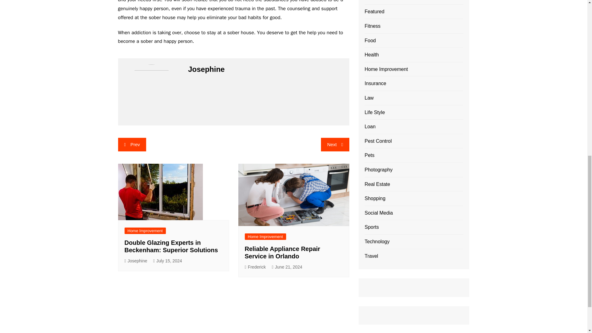 The width and height of the screenshot is (592, 333). What do you see at coordinates (335, 145) in the screenshot?
I see `Next` at bounding box center [335, 145].